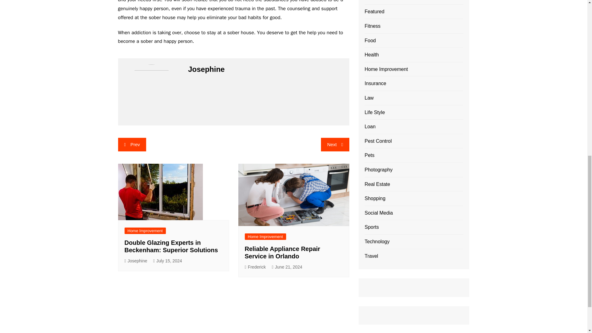 The width and height of the screenshot is (592, 333). What do you see at coordinates (335, 145) in the screenshot?
I see `Next` at bounding box center [335, 145].